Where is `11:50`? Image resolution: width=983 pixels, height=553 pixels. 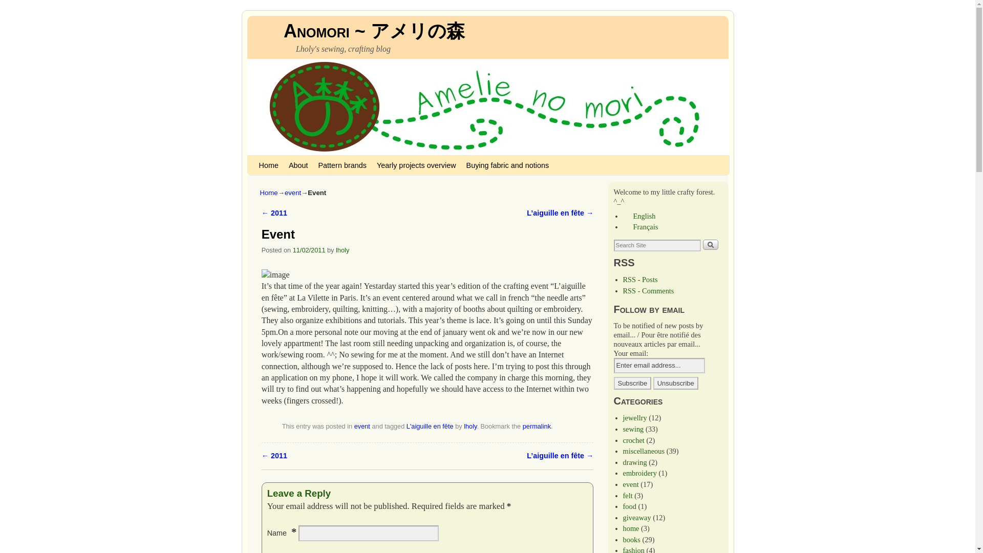 11:50 is located at coordinates (309, 250).